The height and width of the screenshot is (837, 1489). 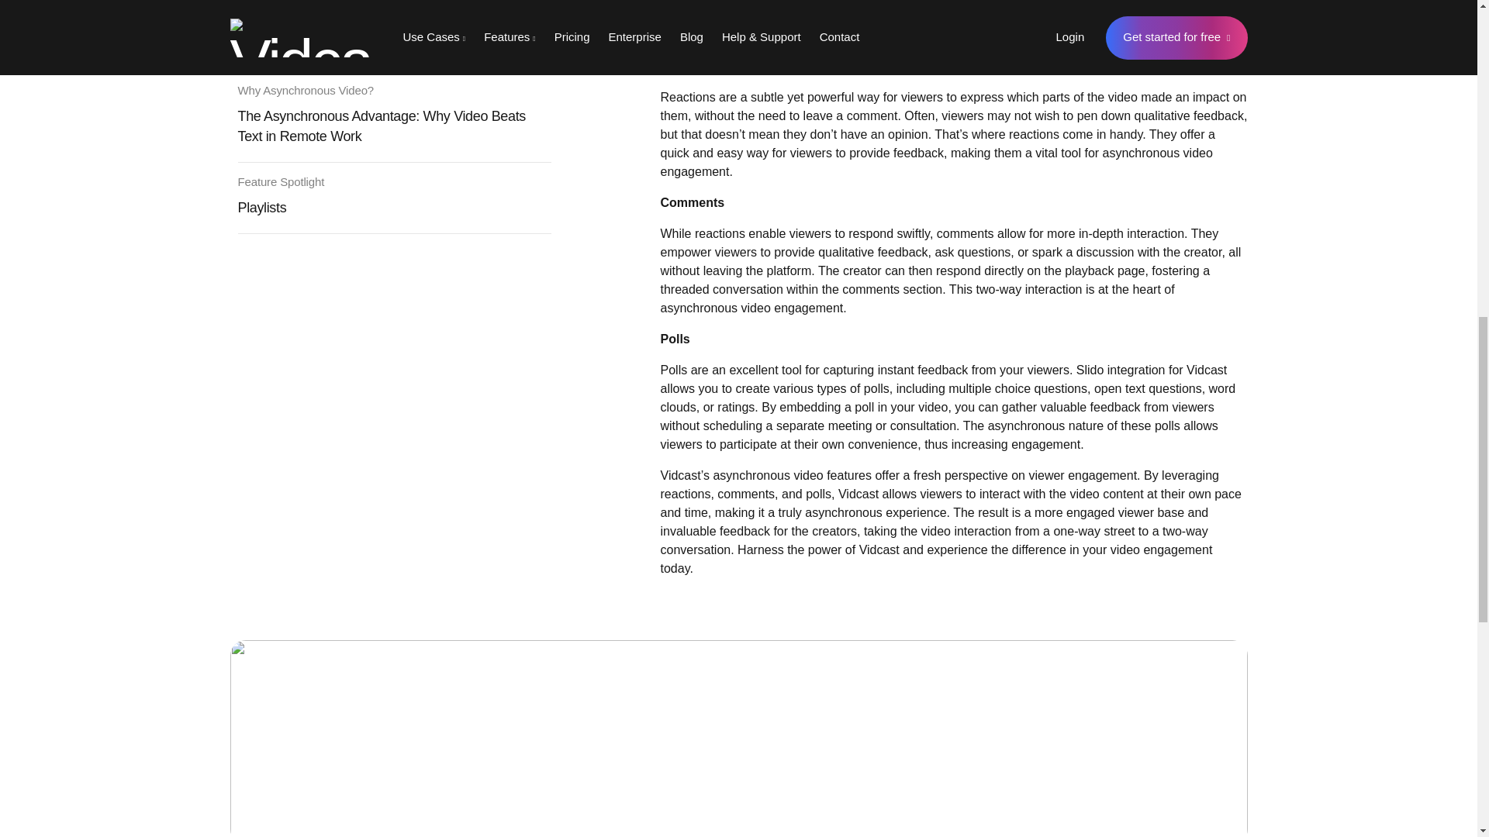 I want to click on Learn more, so click(x=1144, y=717).